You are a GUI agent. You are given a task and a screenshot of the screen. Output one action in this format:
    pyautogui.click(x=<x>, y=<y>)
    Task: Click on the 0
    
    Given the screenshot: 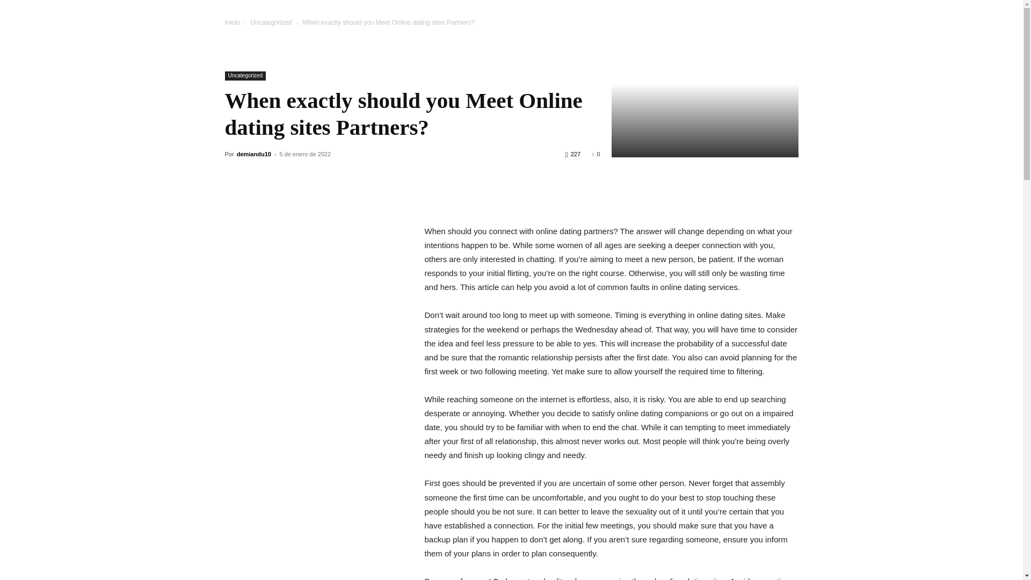 What is the action you would take?
    pyautogui.click(x=596, y=154)
    